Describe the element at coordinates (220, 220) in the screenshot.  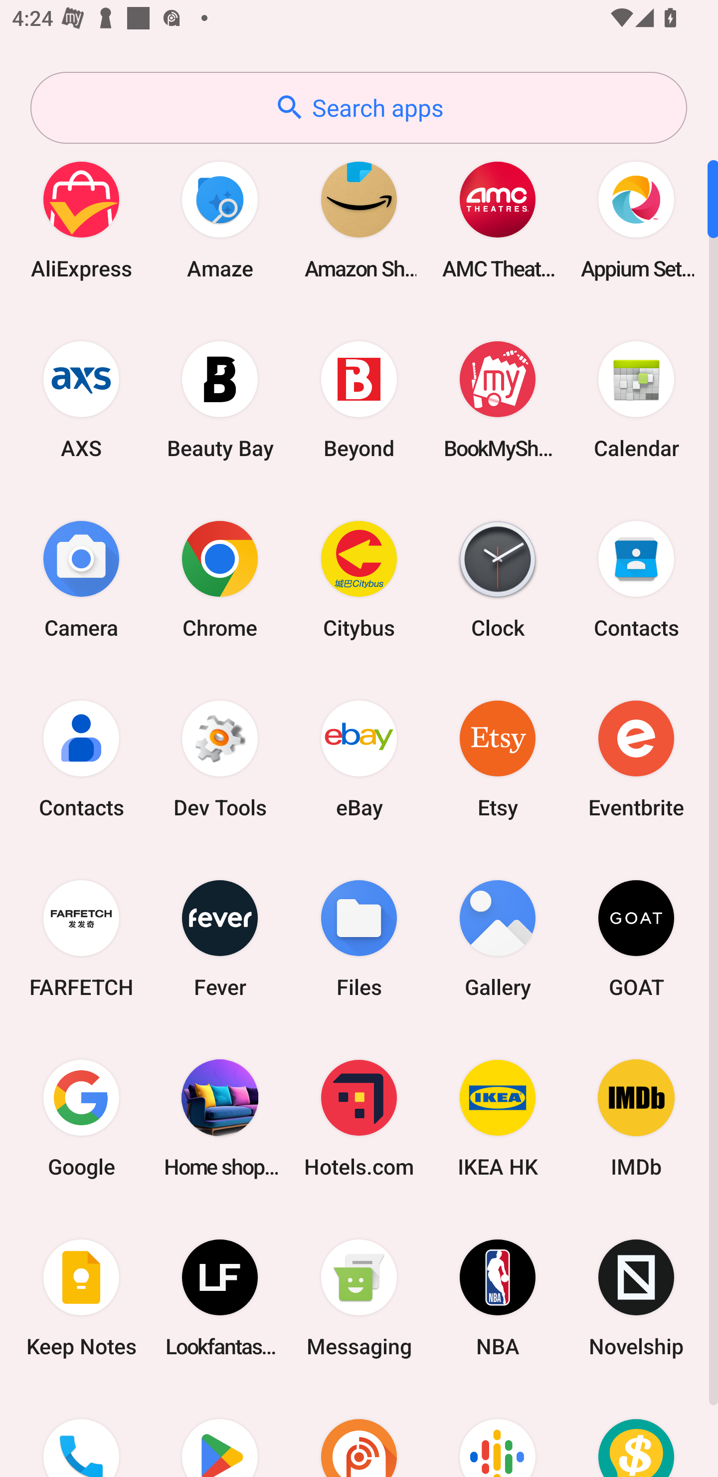
I see `Amaze` at that location.